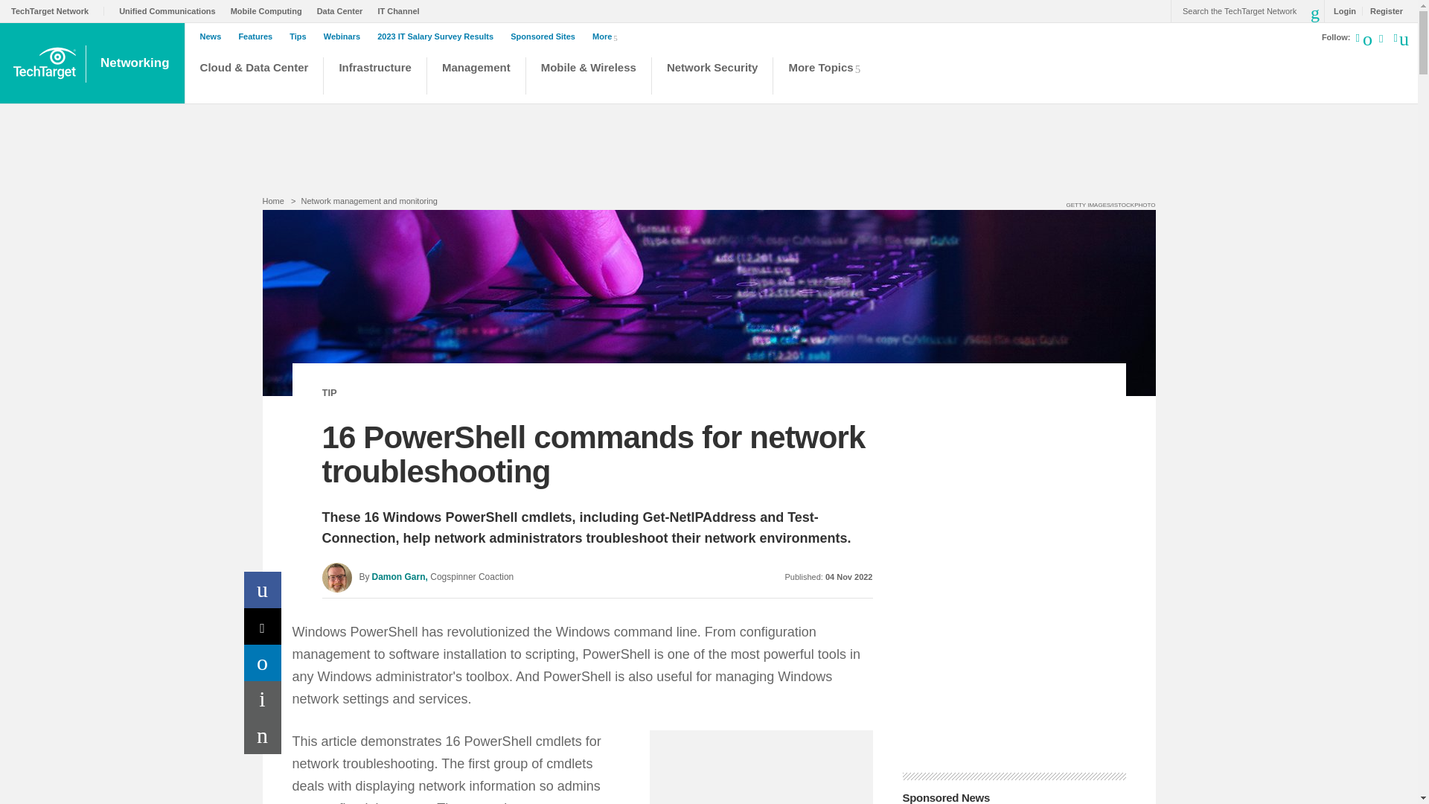 The height and width of the screenshot is (804, 1429). I want to click on Infrastructure, so click(375, 77).